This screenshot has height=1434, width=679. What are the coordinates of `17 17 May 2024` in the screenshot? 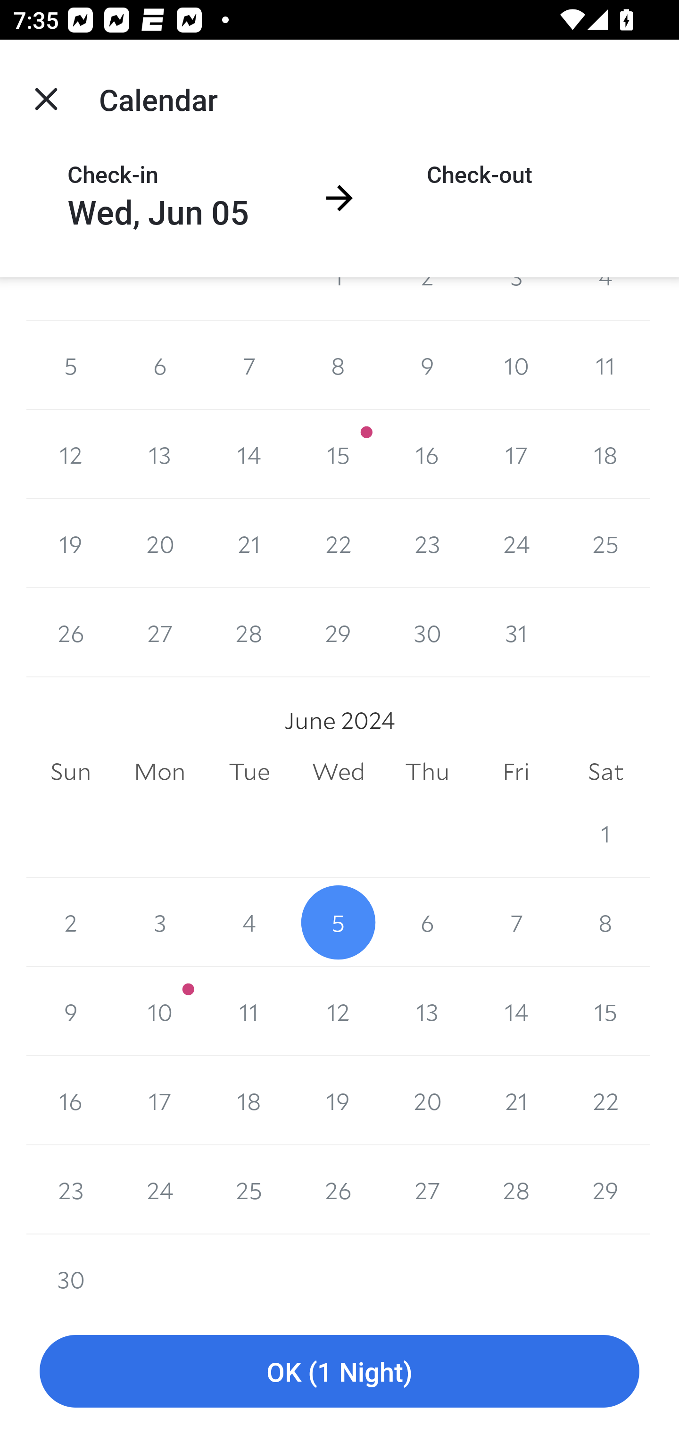 It's located at (516, 454).